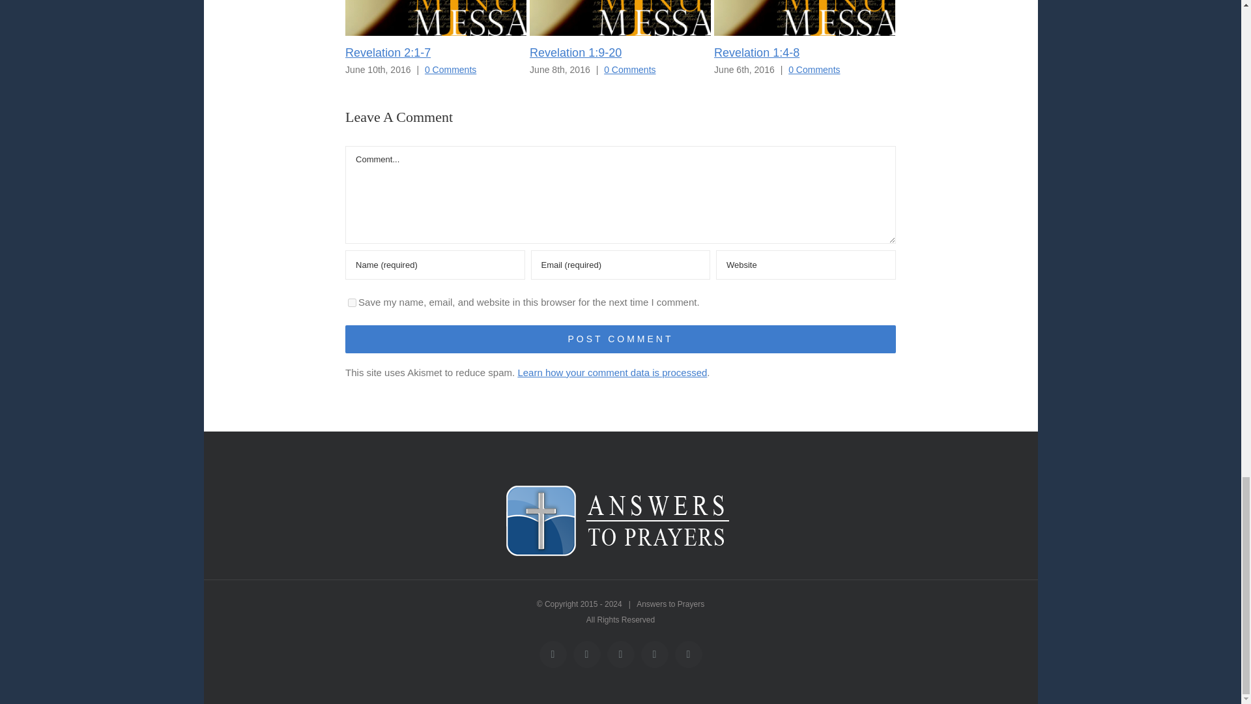 Image resolution: width=1251 pixels, height=704 pixels. I want to click on 0 Comments, so click(451, 69).